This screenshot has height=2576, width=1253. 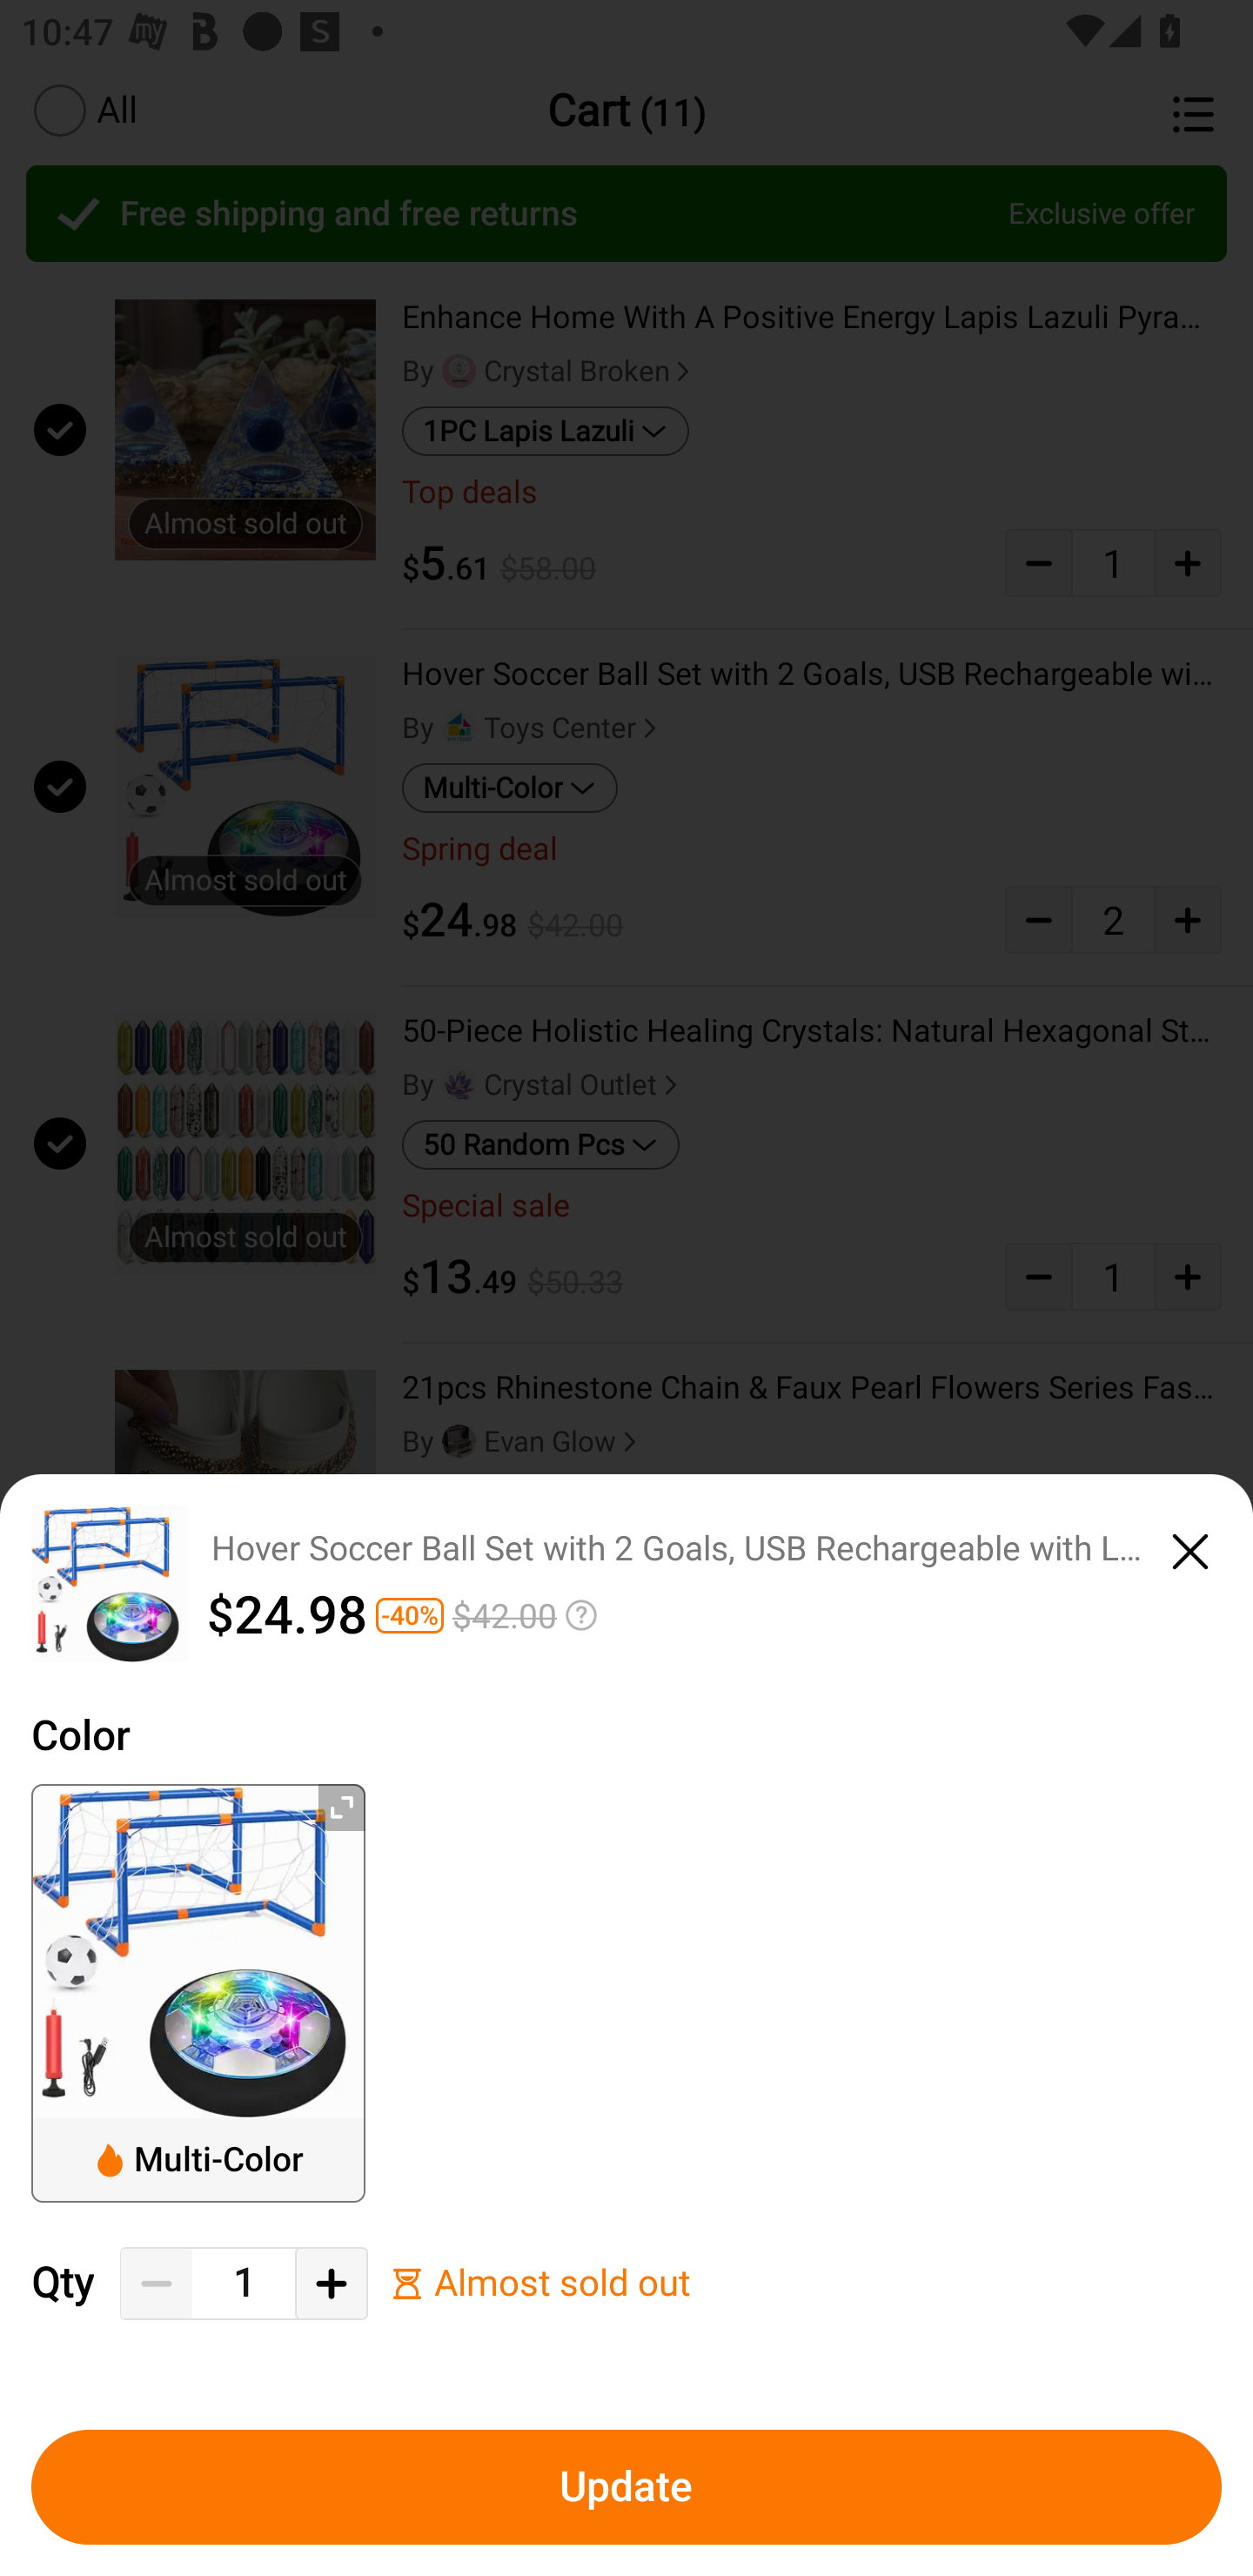 I want to click on 1, so click(x=244, y=2284).